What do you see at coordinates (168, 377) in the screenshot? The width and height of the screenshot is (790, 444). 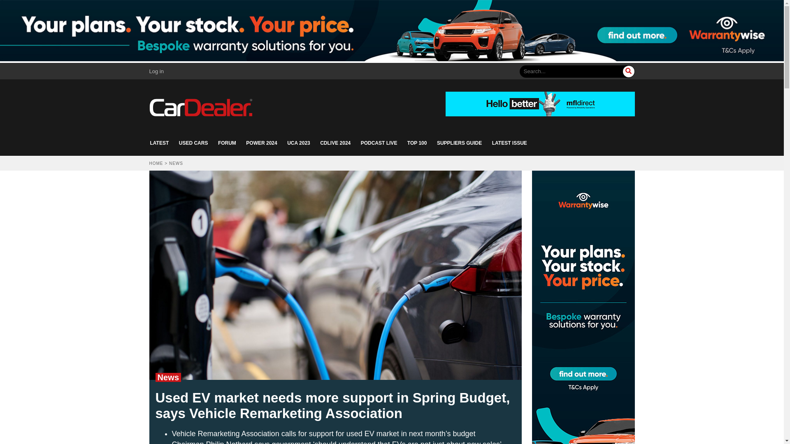 I see `News` at bounding box center [168, 377].